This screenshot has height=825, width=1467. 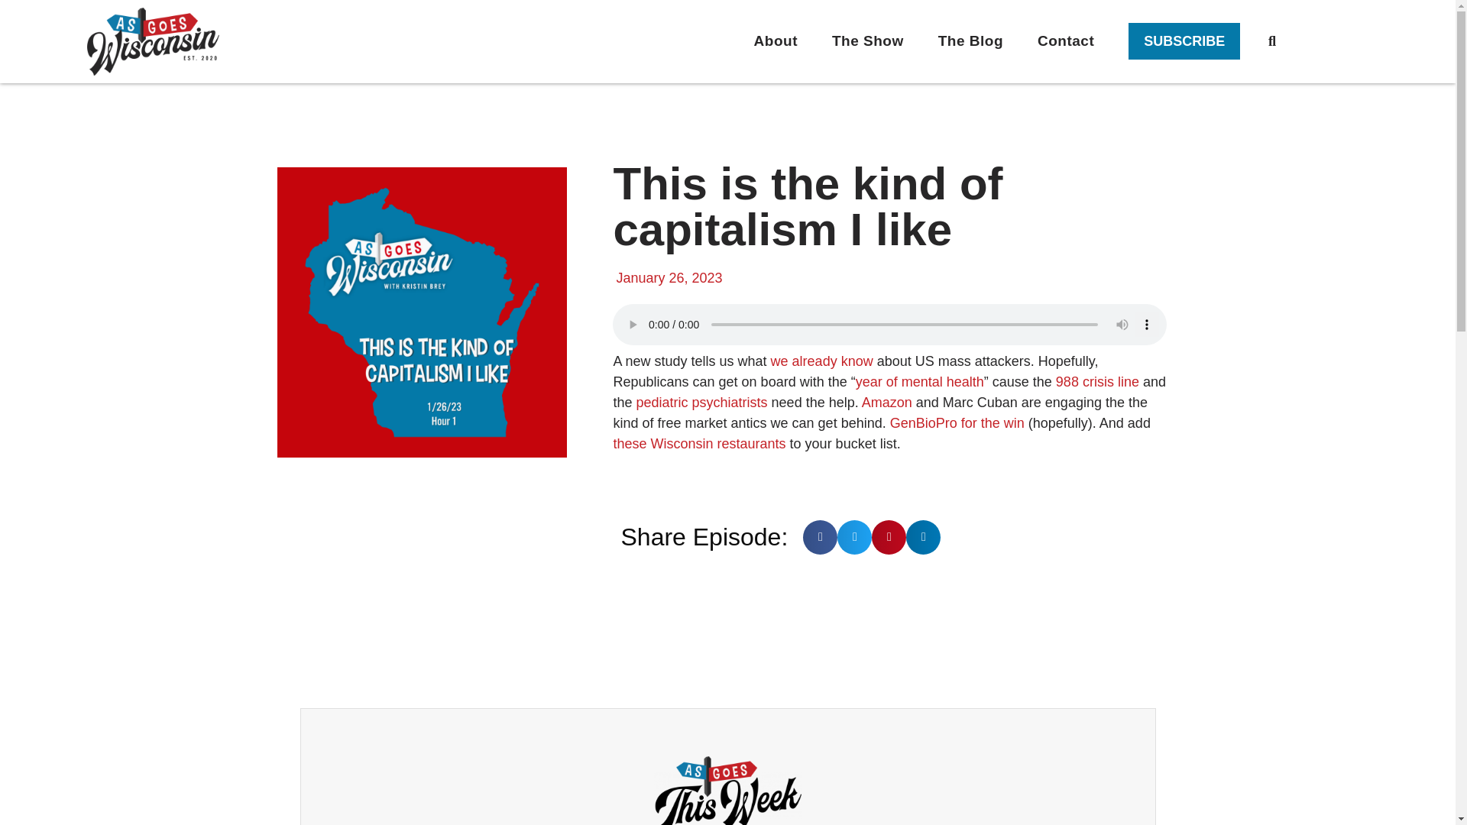 I want to click on Contact, so click(x=1065, y=41).